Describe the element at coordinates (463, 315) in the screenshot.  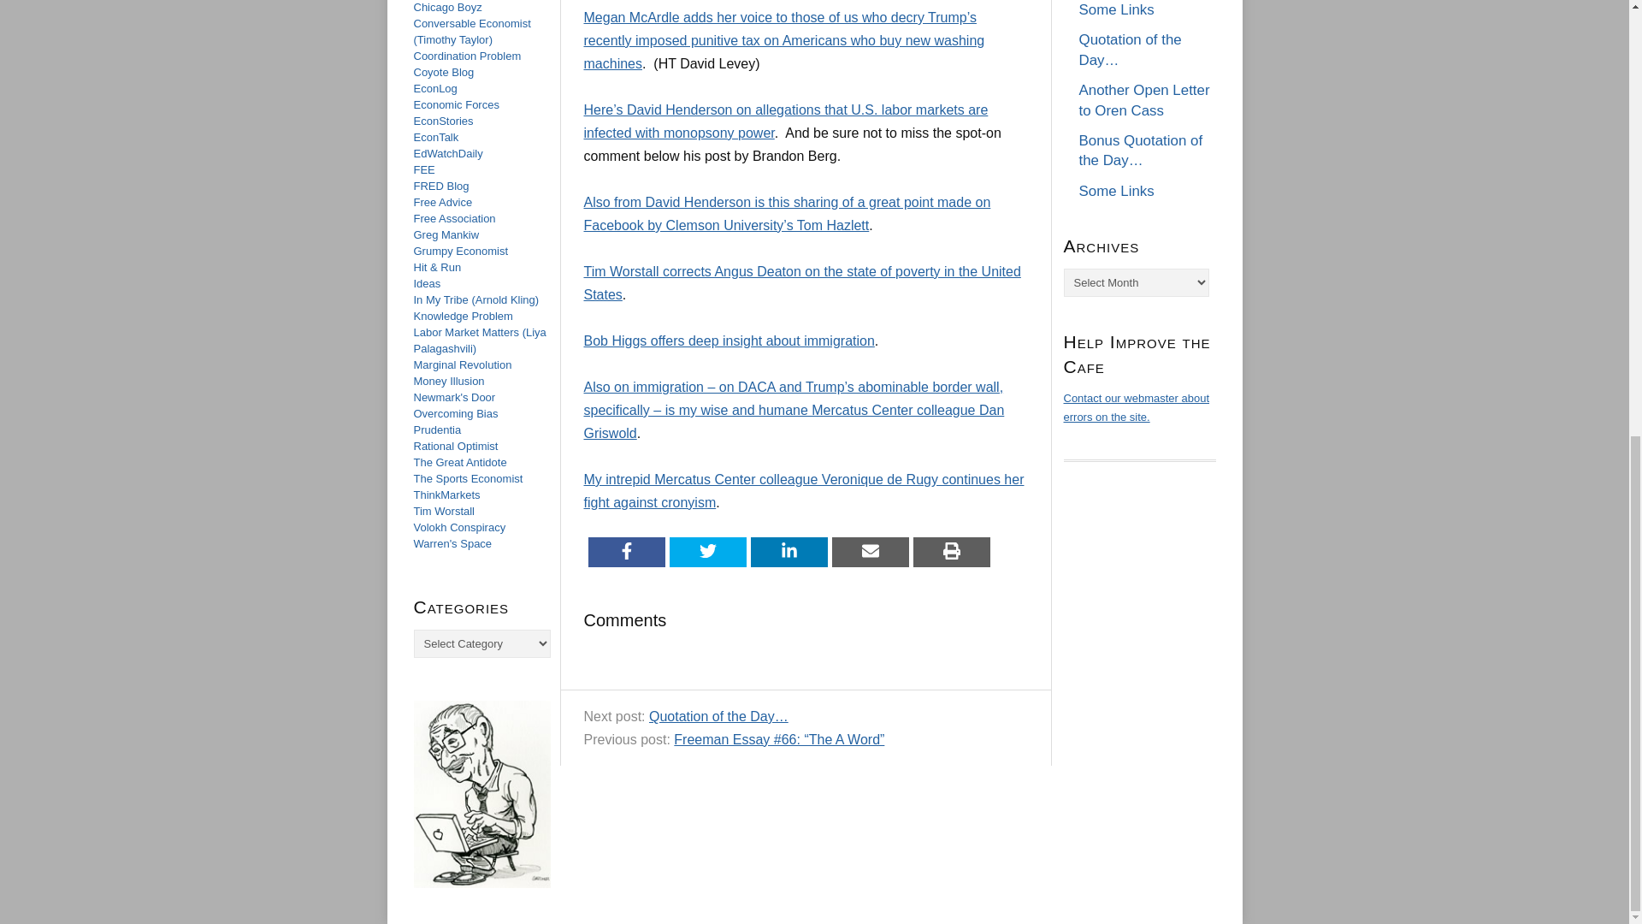
I see `Knowledge Problem` at that location.